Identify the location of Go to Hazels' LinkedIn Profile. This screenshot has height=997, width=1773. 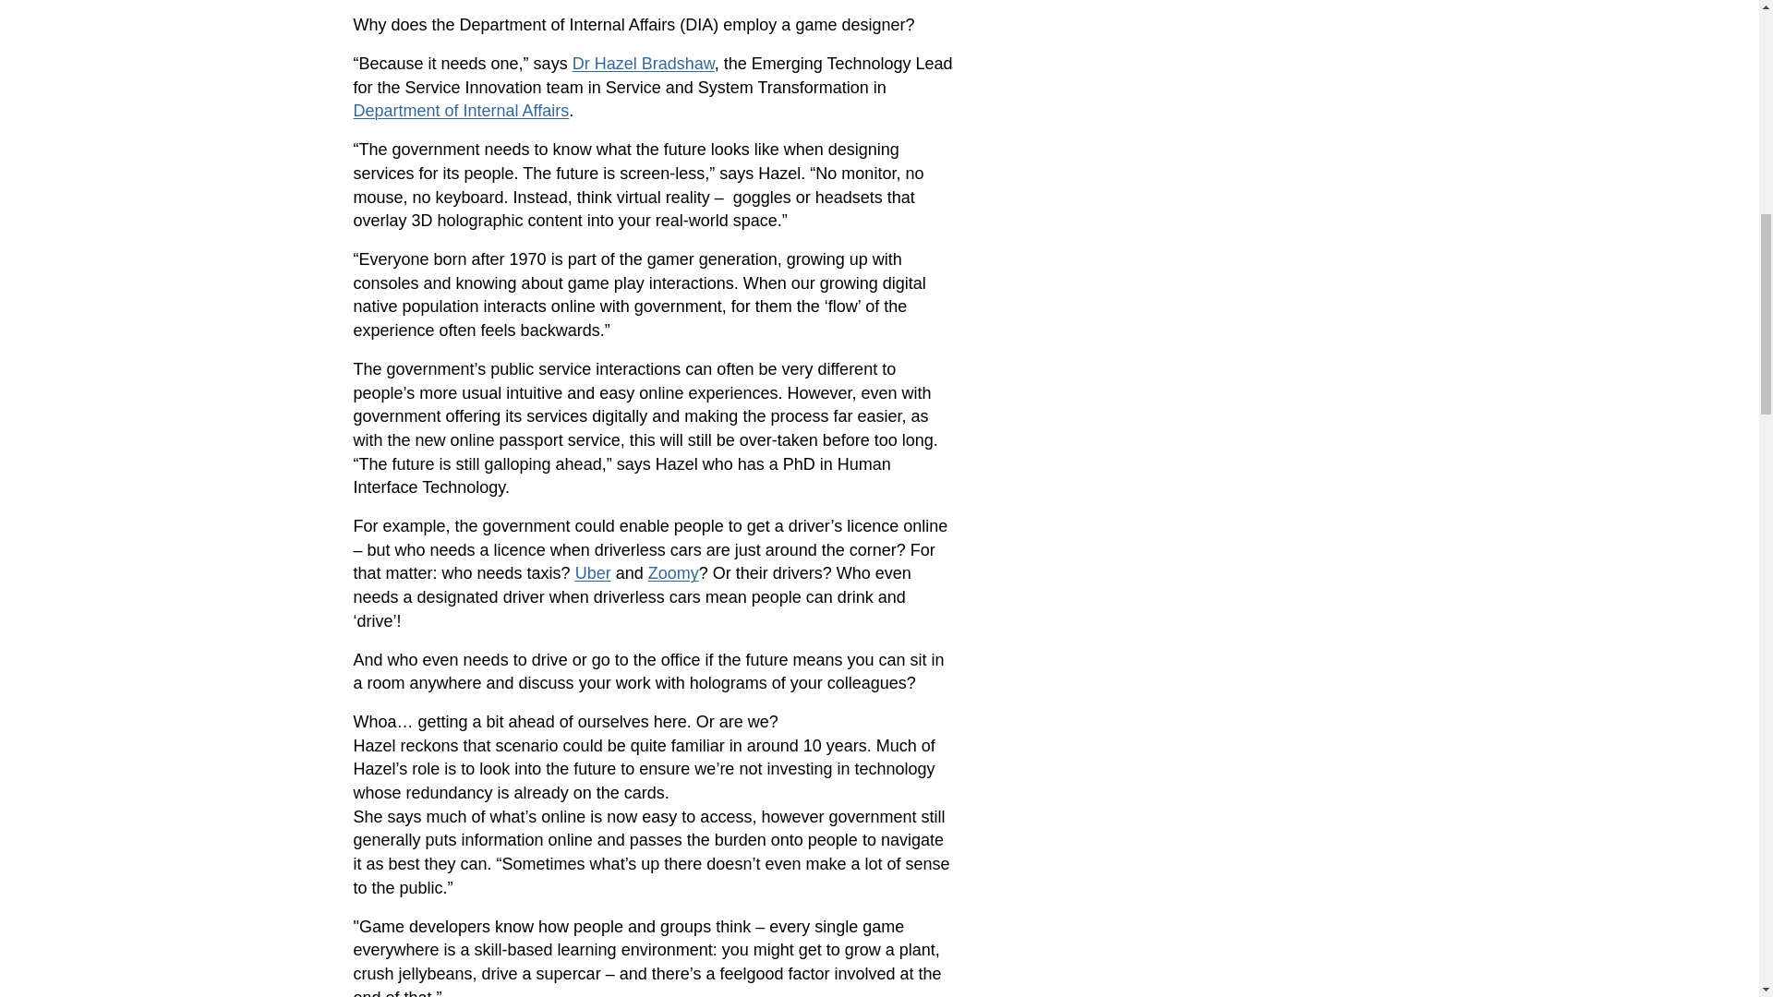
(643, 63).